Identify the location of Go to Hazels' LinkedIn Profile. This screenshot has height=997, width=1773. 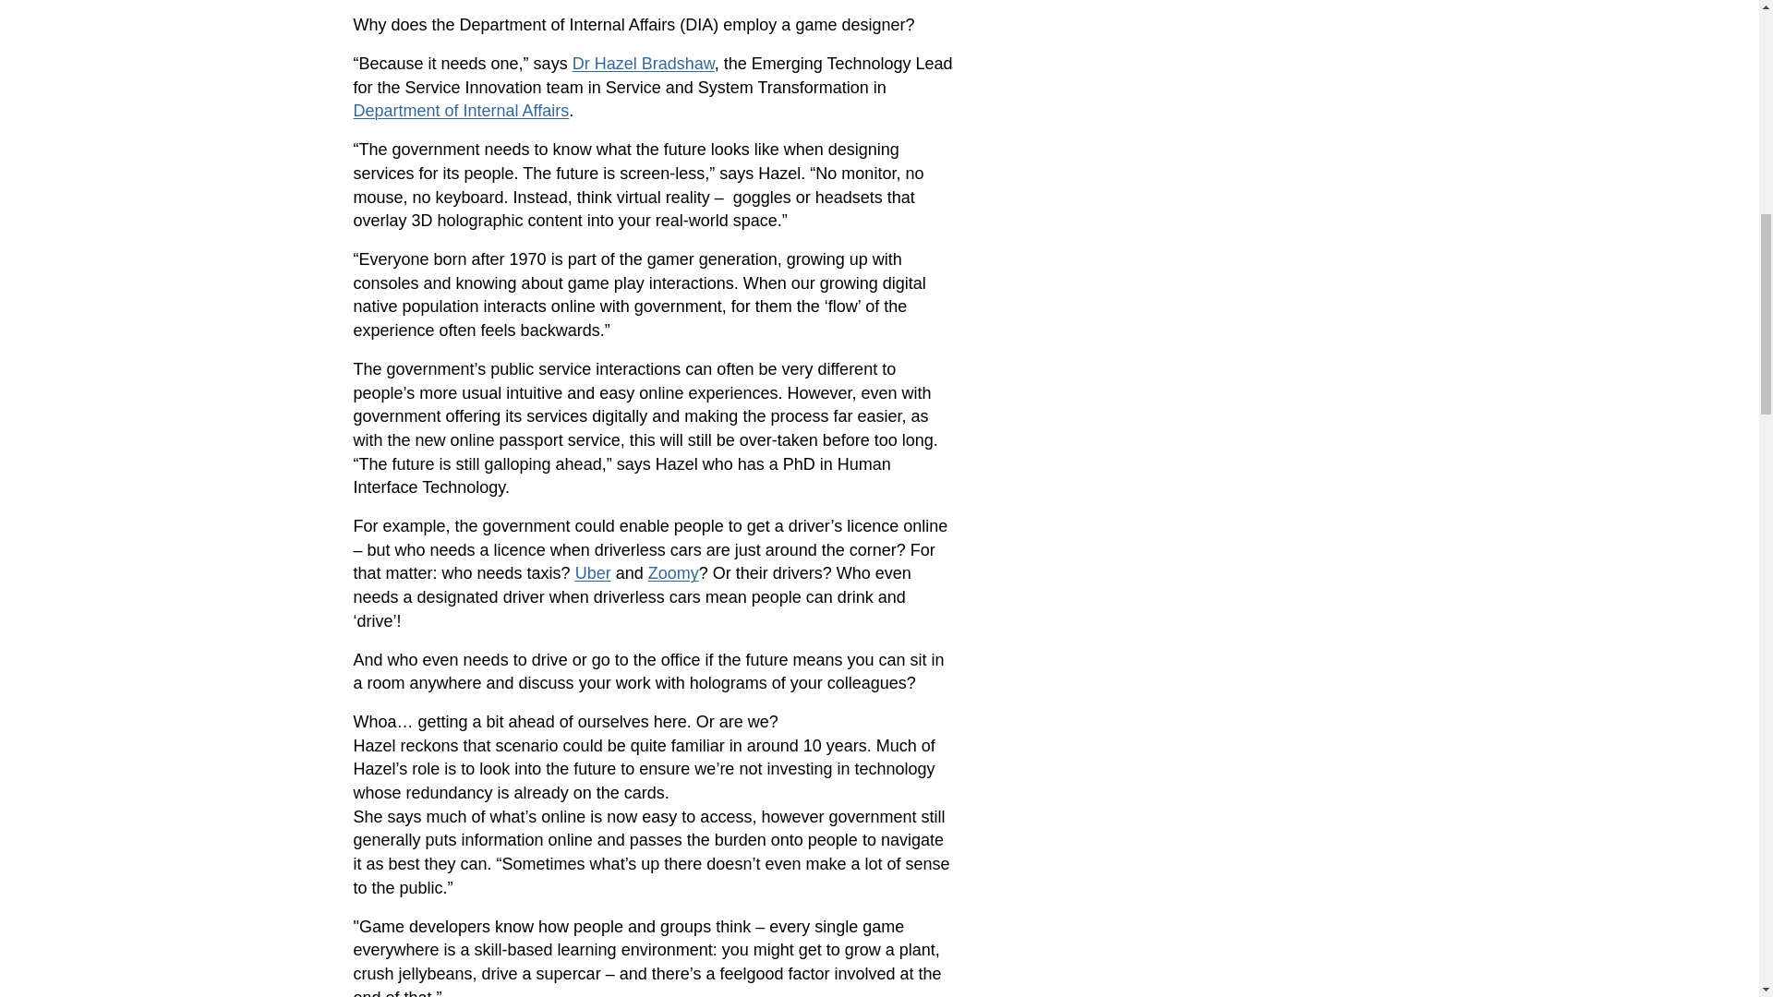
(643, 63).